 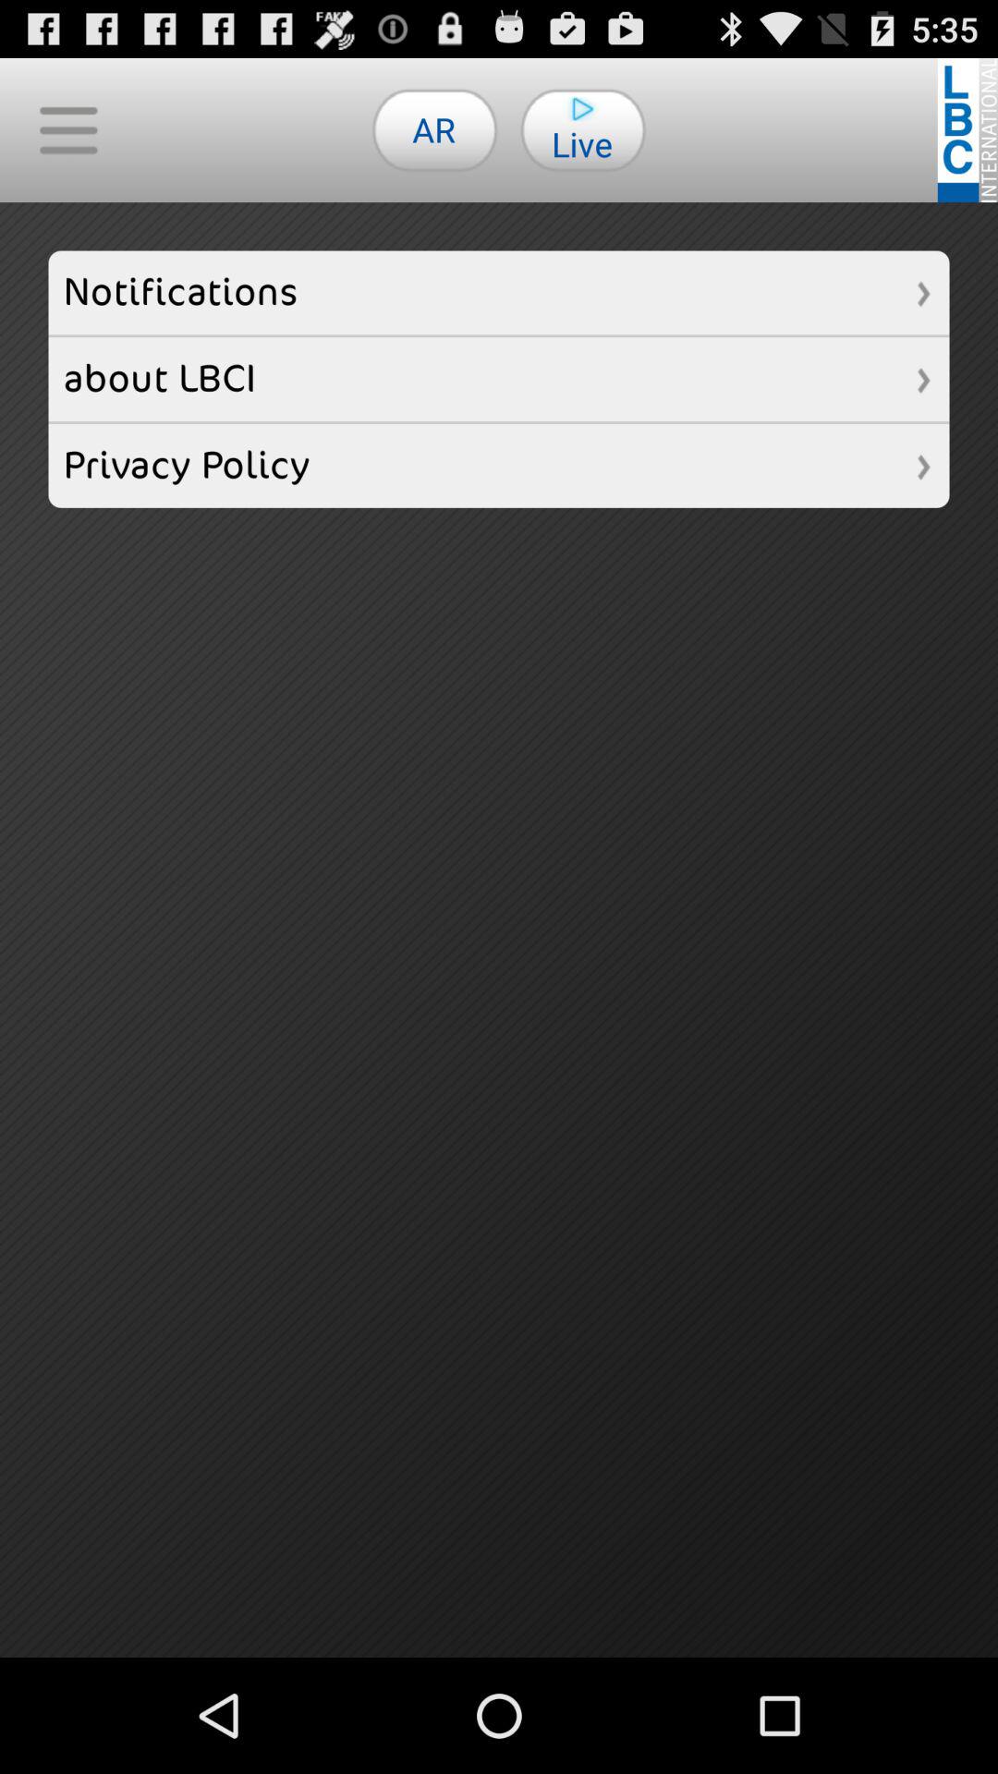 I want to click on flip until the about lbci item, so click(x=499, y=379).